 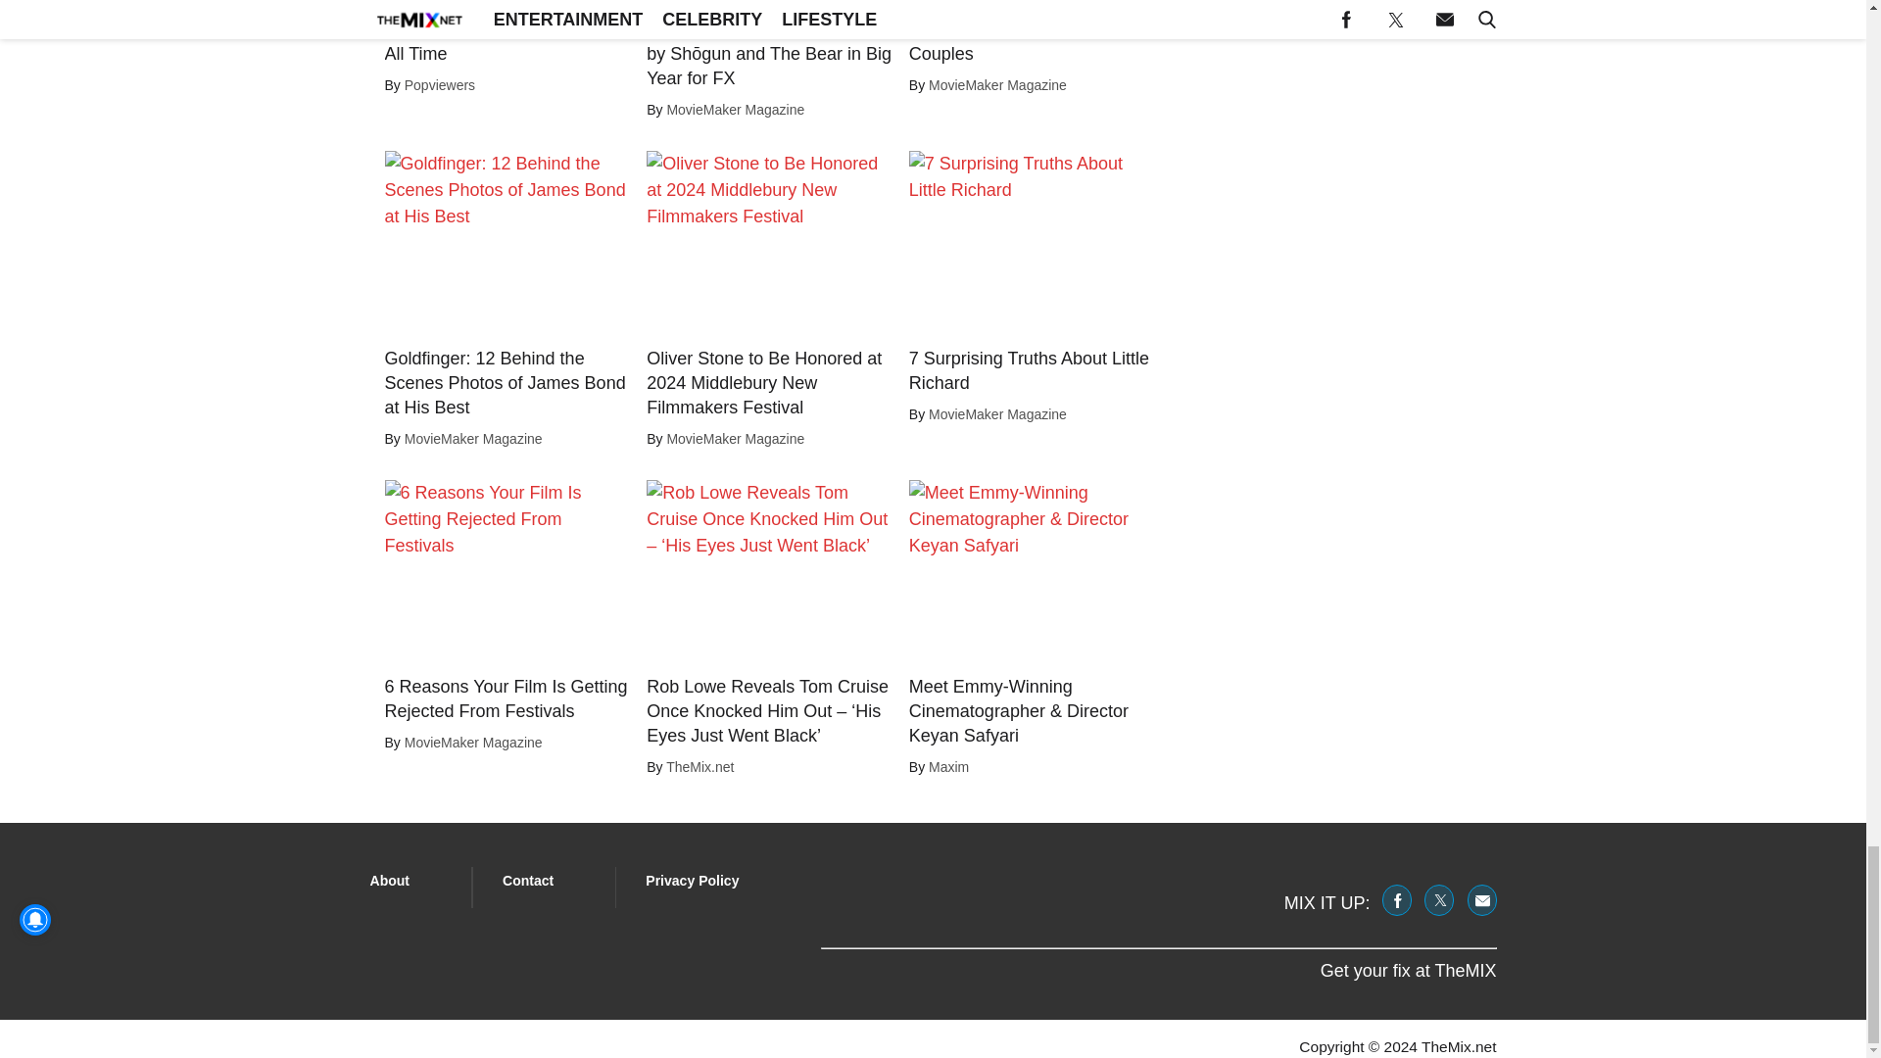 What do you see at coordinates (439, 84) in the screenshot?
I see `Popviewers` at bounding box center [439, 84].